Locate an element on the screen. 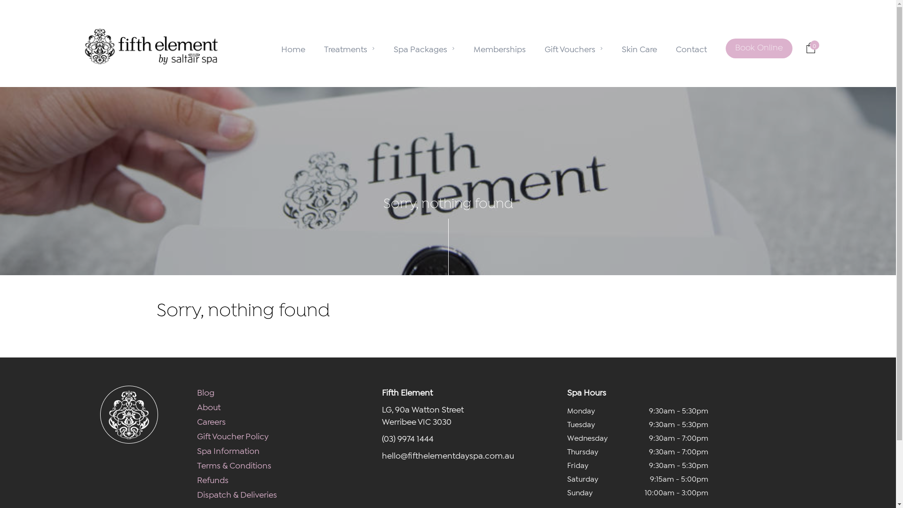  Gift Vouchers is located at coordinates (574, 48).